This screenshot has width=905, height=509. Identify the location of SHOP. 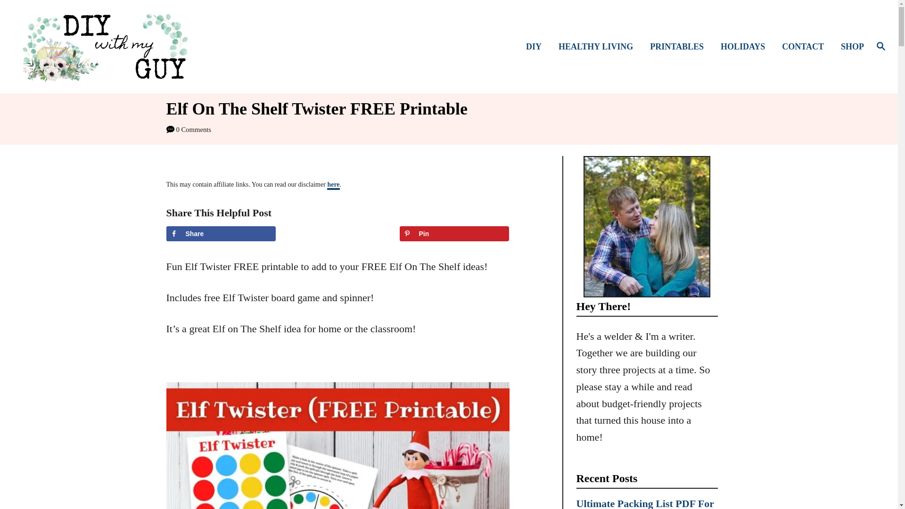
(849, 47).